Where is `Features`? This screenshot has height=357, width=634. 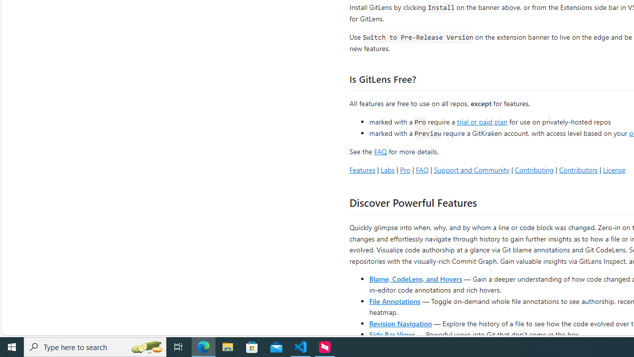
Features is located at coordinates (362, 170).